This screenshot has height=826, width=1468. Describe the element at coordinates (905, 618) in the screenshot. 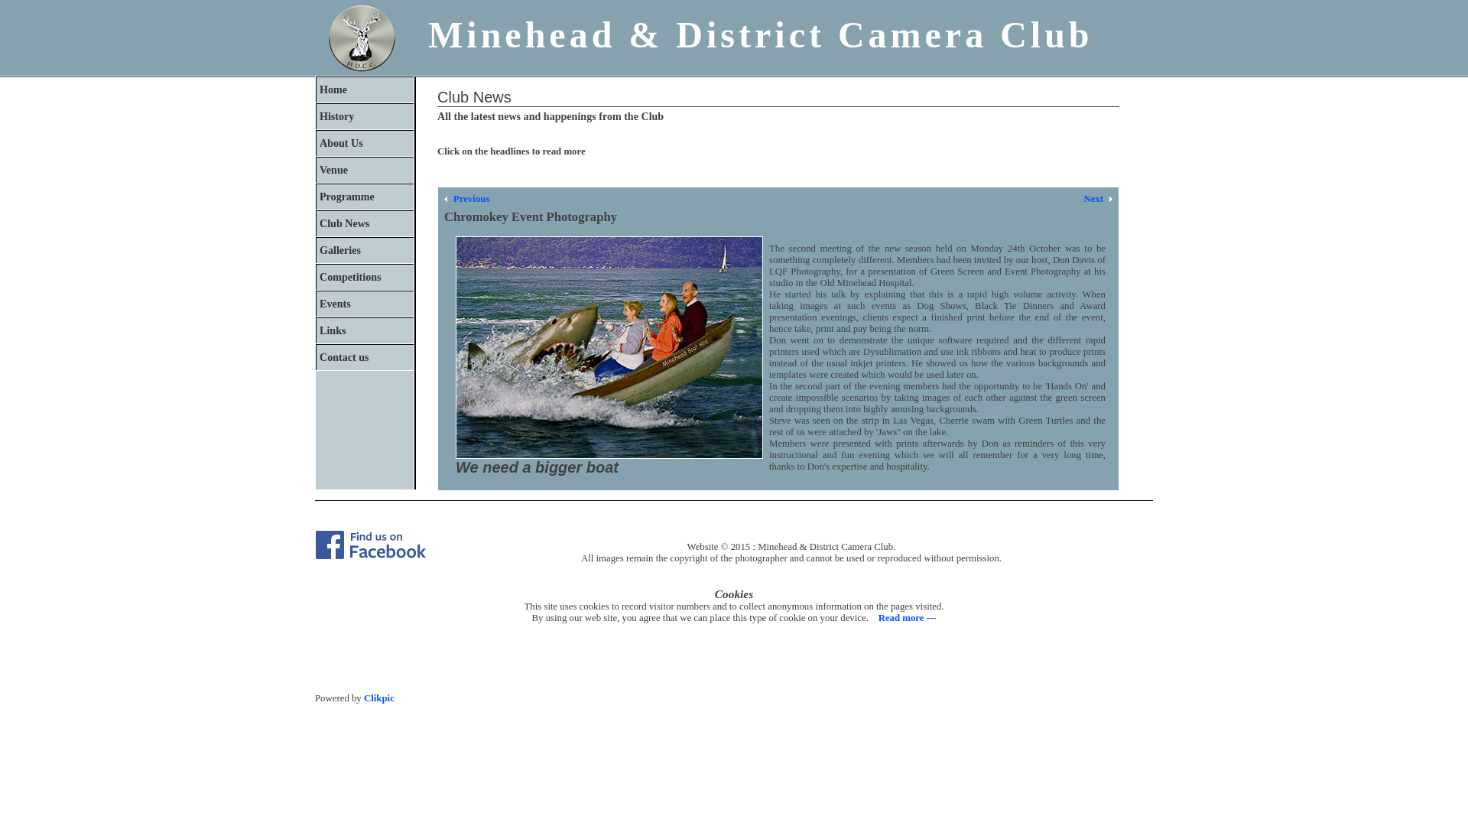

I see `Read more ---` at that location.